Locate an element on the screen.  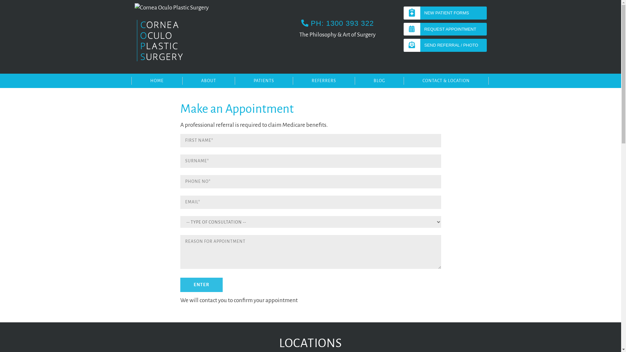
PATIENTS is located at coordinates (264, 81).